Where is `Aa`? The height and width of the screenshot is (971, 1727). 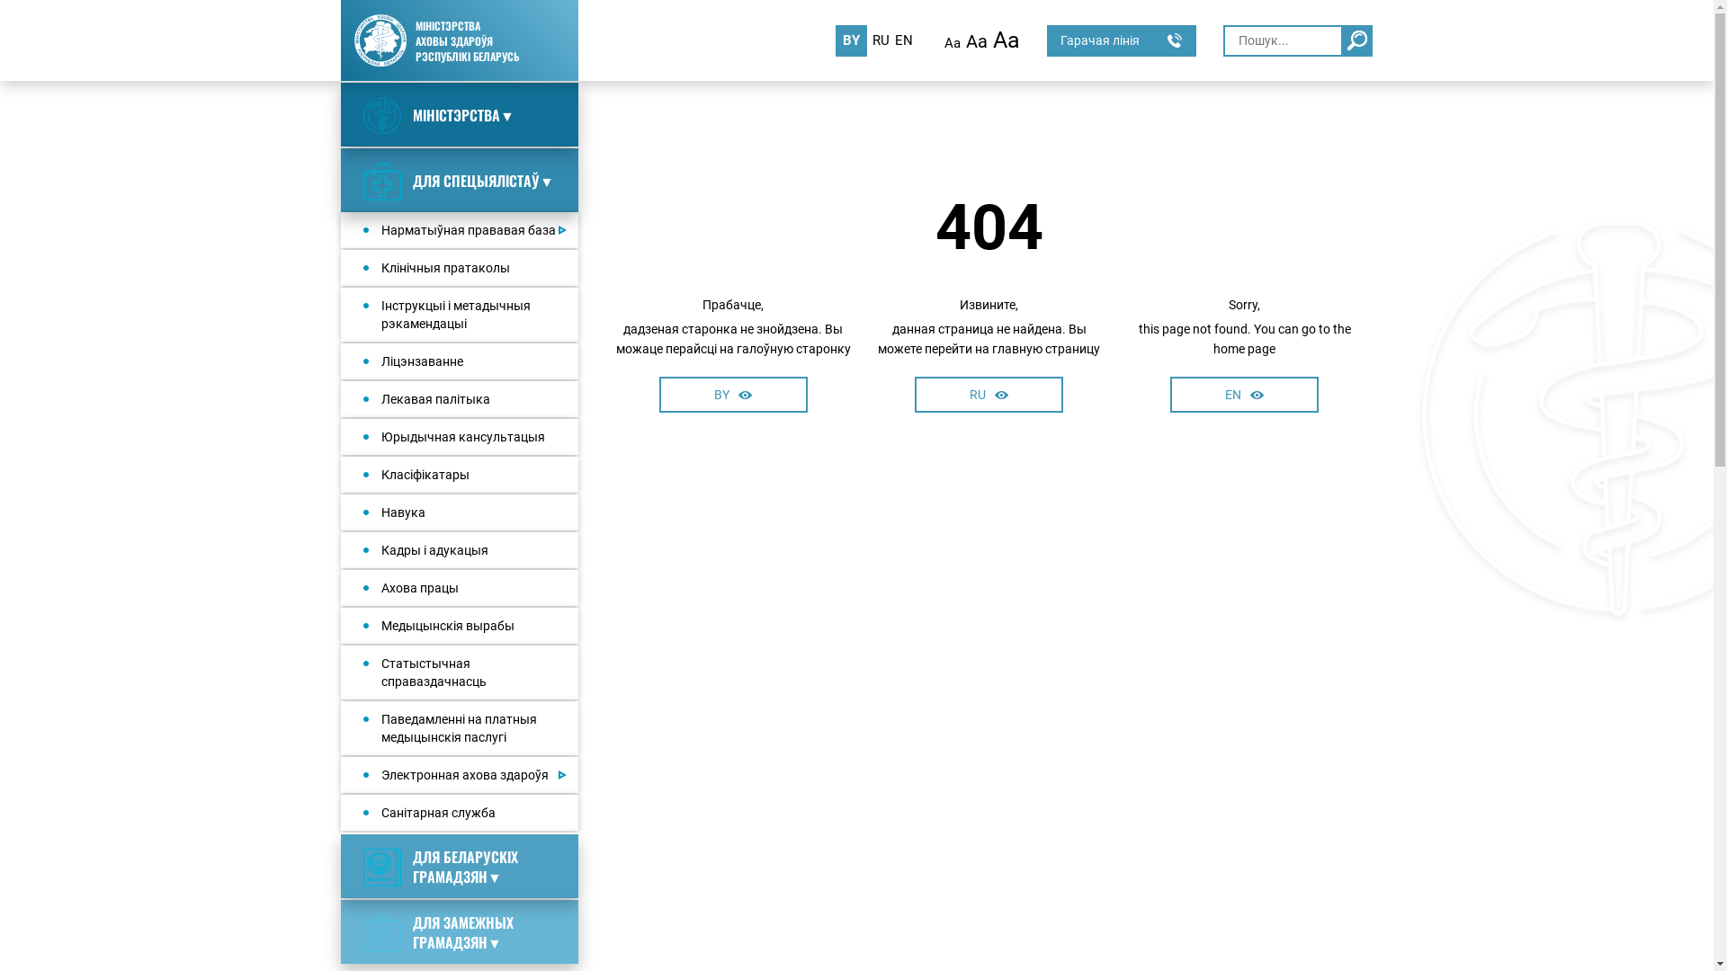
Aa is located at coordinates (977, 42).